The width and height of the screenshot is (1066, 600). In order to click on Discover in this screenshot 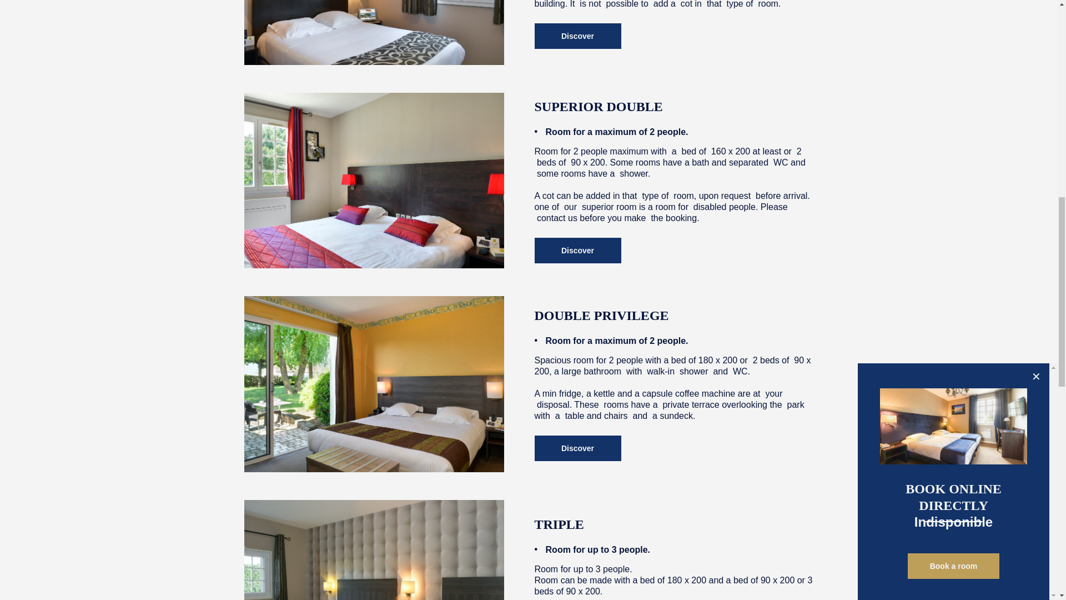, I will do `click(577, 36)`.